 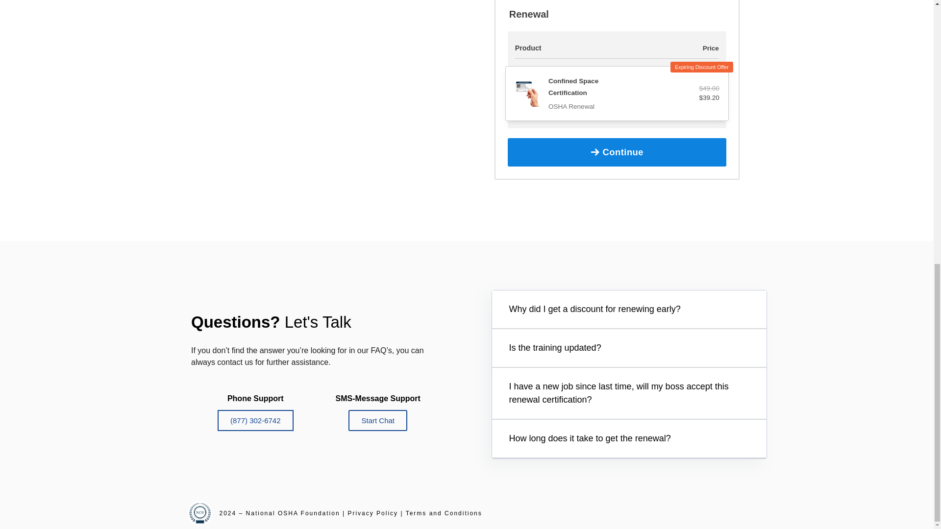 What do you see at coordinates (594, 309) in the screenshot?
I see `Why did I get a discount for renewing early?` at bounding box center [594, 309].